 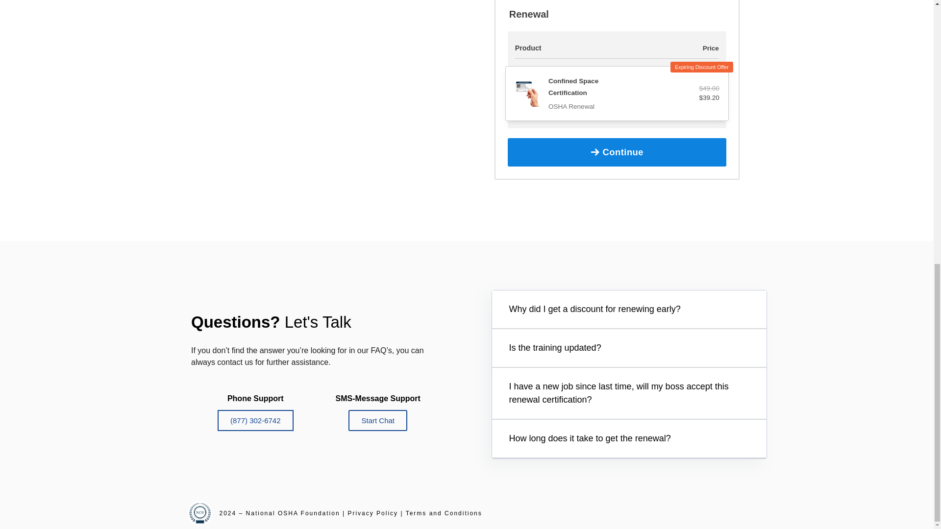 What do you see at coordinates (594, 309) in the screenshot?
I see `Why did I get a discount for renewing early?` at bounding box center [594, 309].